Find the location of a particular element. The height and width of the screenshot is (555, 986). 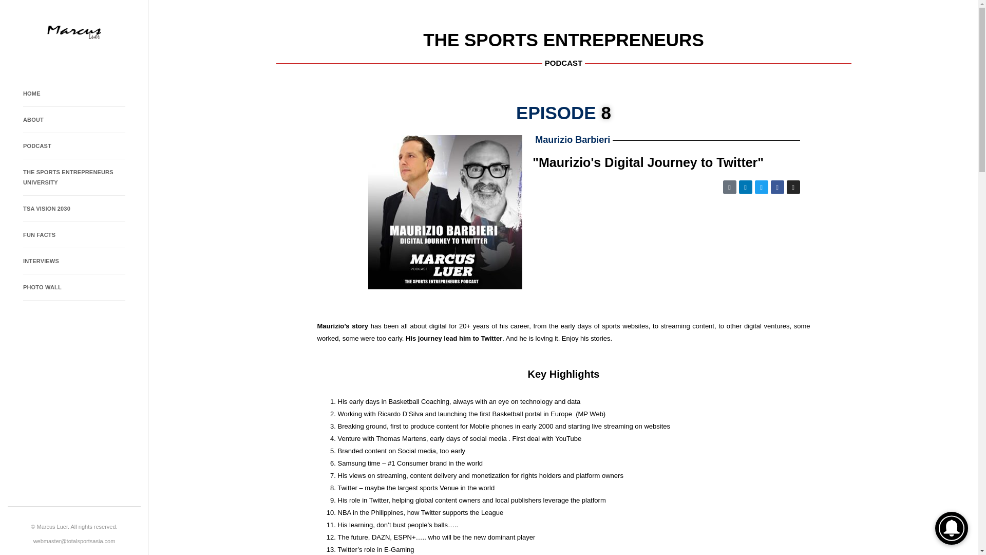

PODCAST is located at coordinates (74, 146).